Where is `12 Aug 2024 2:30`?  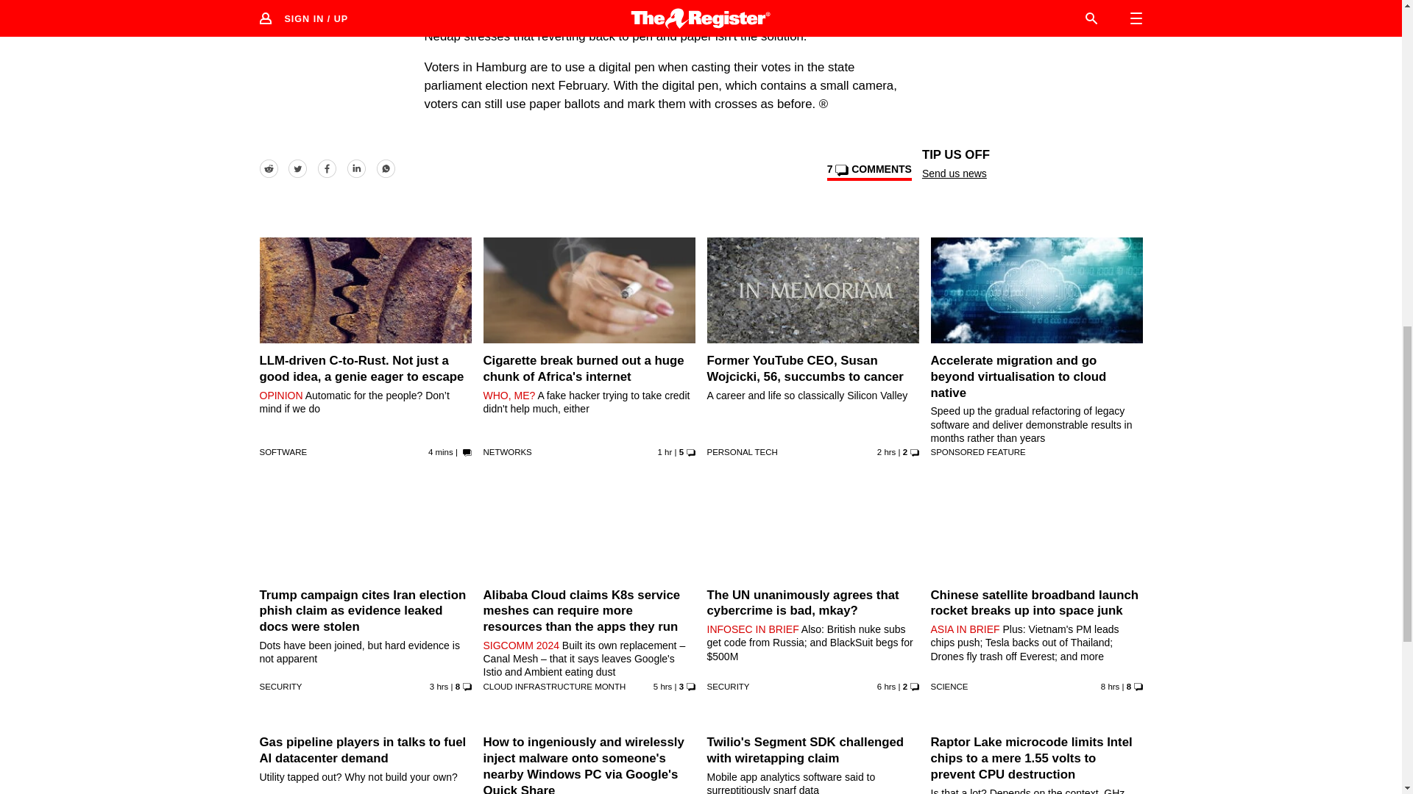
12 Aug 2024 2:30 is located at coordinates (886, 686).